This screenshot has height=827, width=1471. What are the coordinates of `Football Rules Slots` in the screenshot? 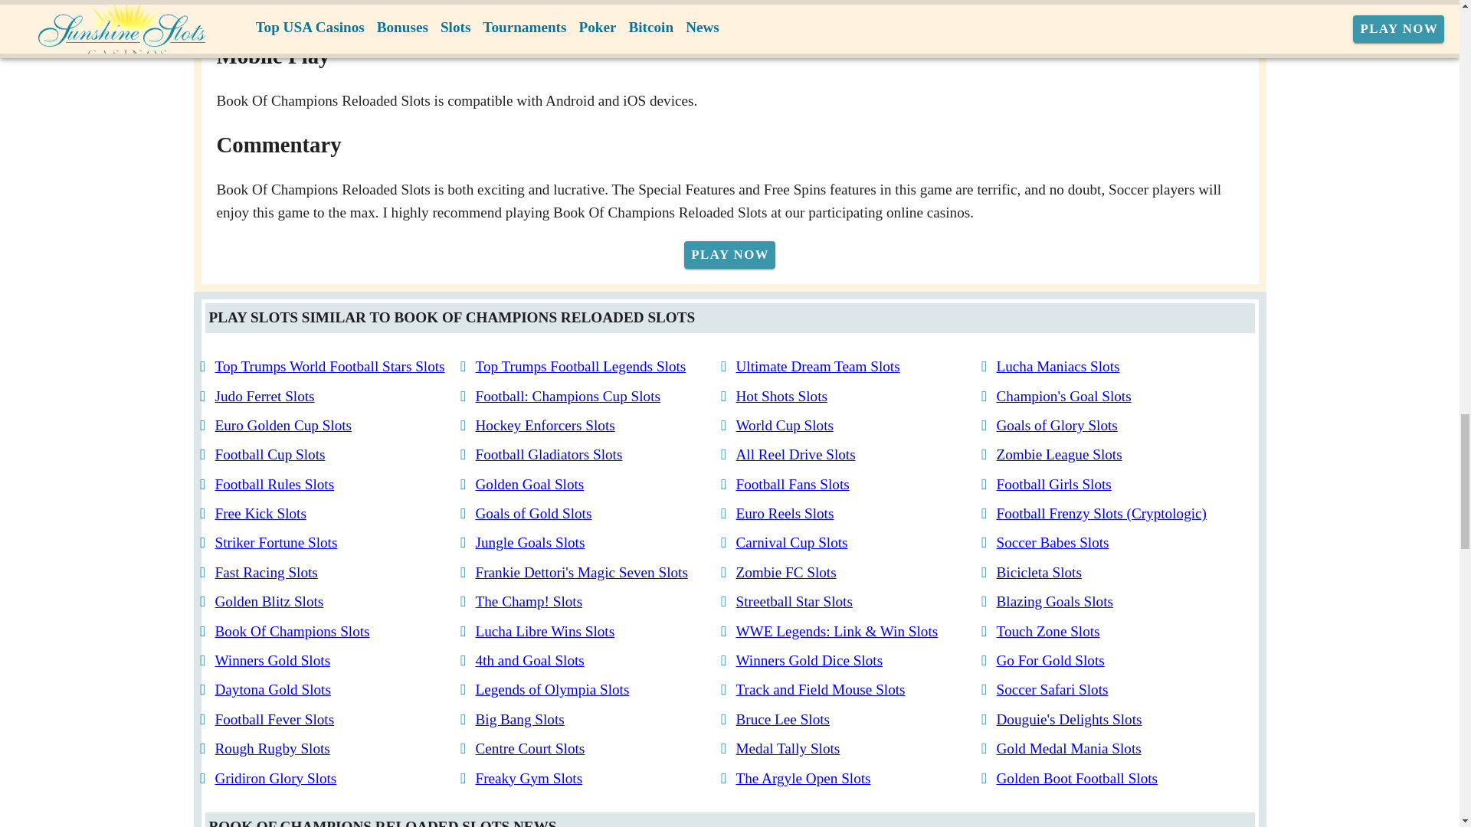 It's located at (274, 484).